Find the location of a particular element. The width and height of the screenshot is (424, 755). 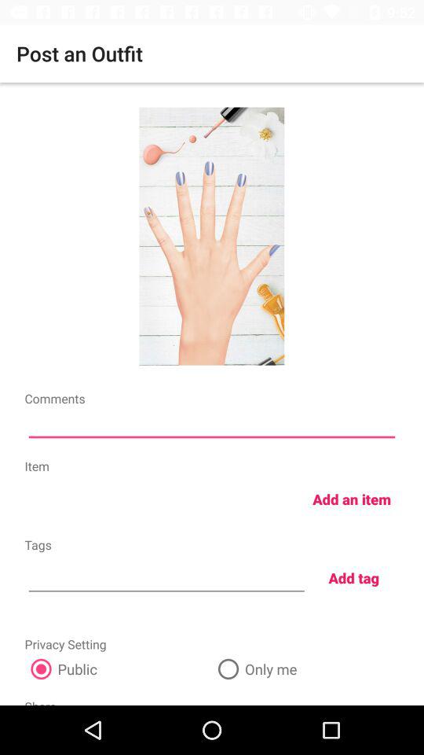

flip until public item is located at coordinates (118, 668).